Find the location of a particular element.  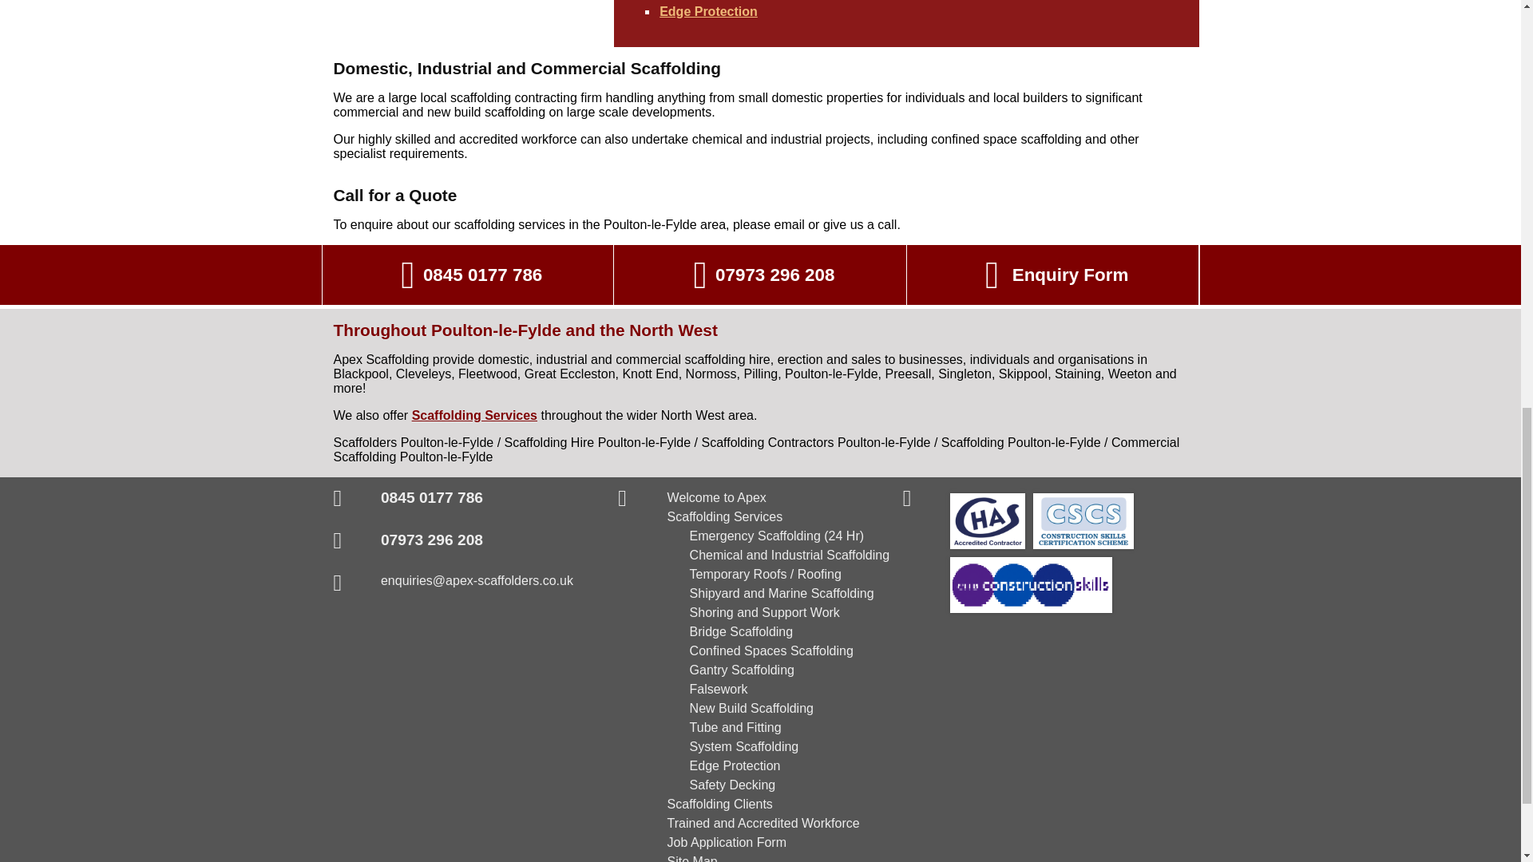

0845 0177 786 is located at coordinates (431, 497).